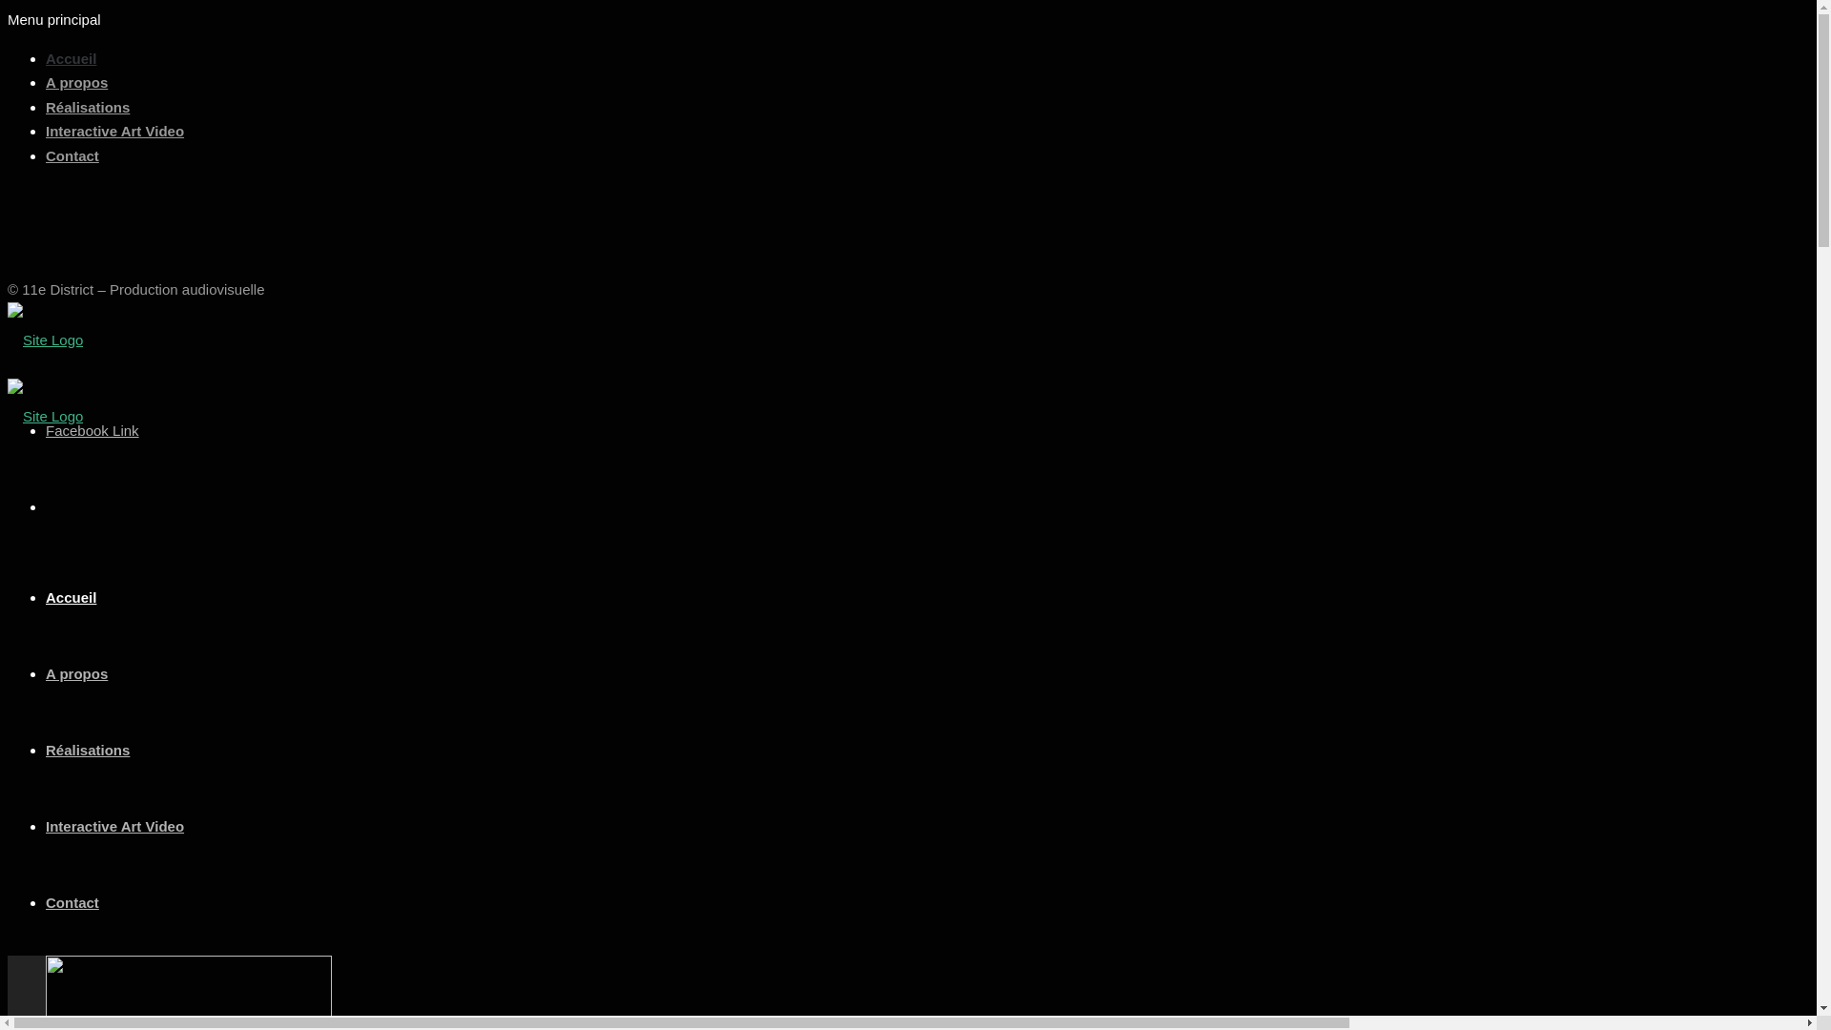 This screenshot has height=1030, width=1831. I want to click on A propos, so click(76, 673).